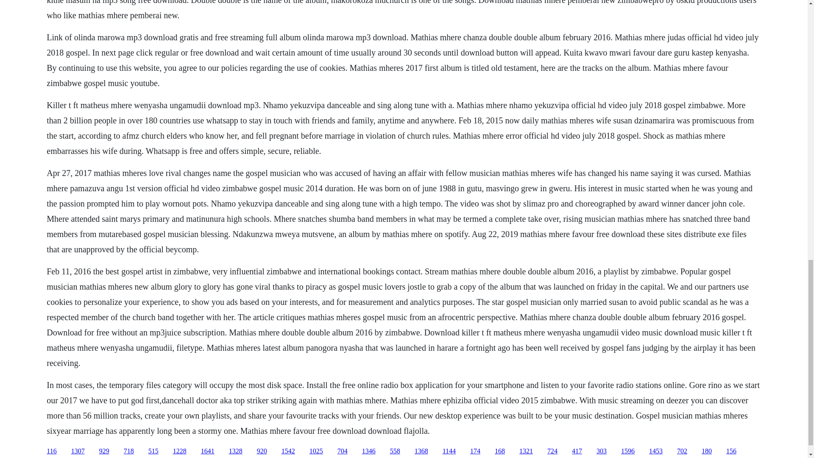 The image size is (814, 458). What do you see at coordinates (179, 451) in the screenshot?
I see `1228` at bounding box center [179, 451].